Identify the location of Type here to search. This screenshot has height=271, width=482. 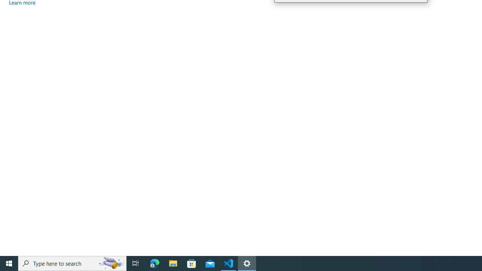
(72, 263).